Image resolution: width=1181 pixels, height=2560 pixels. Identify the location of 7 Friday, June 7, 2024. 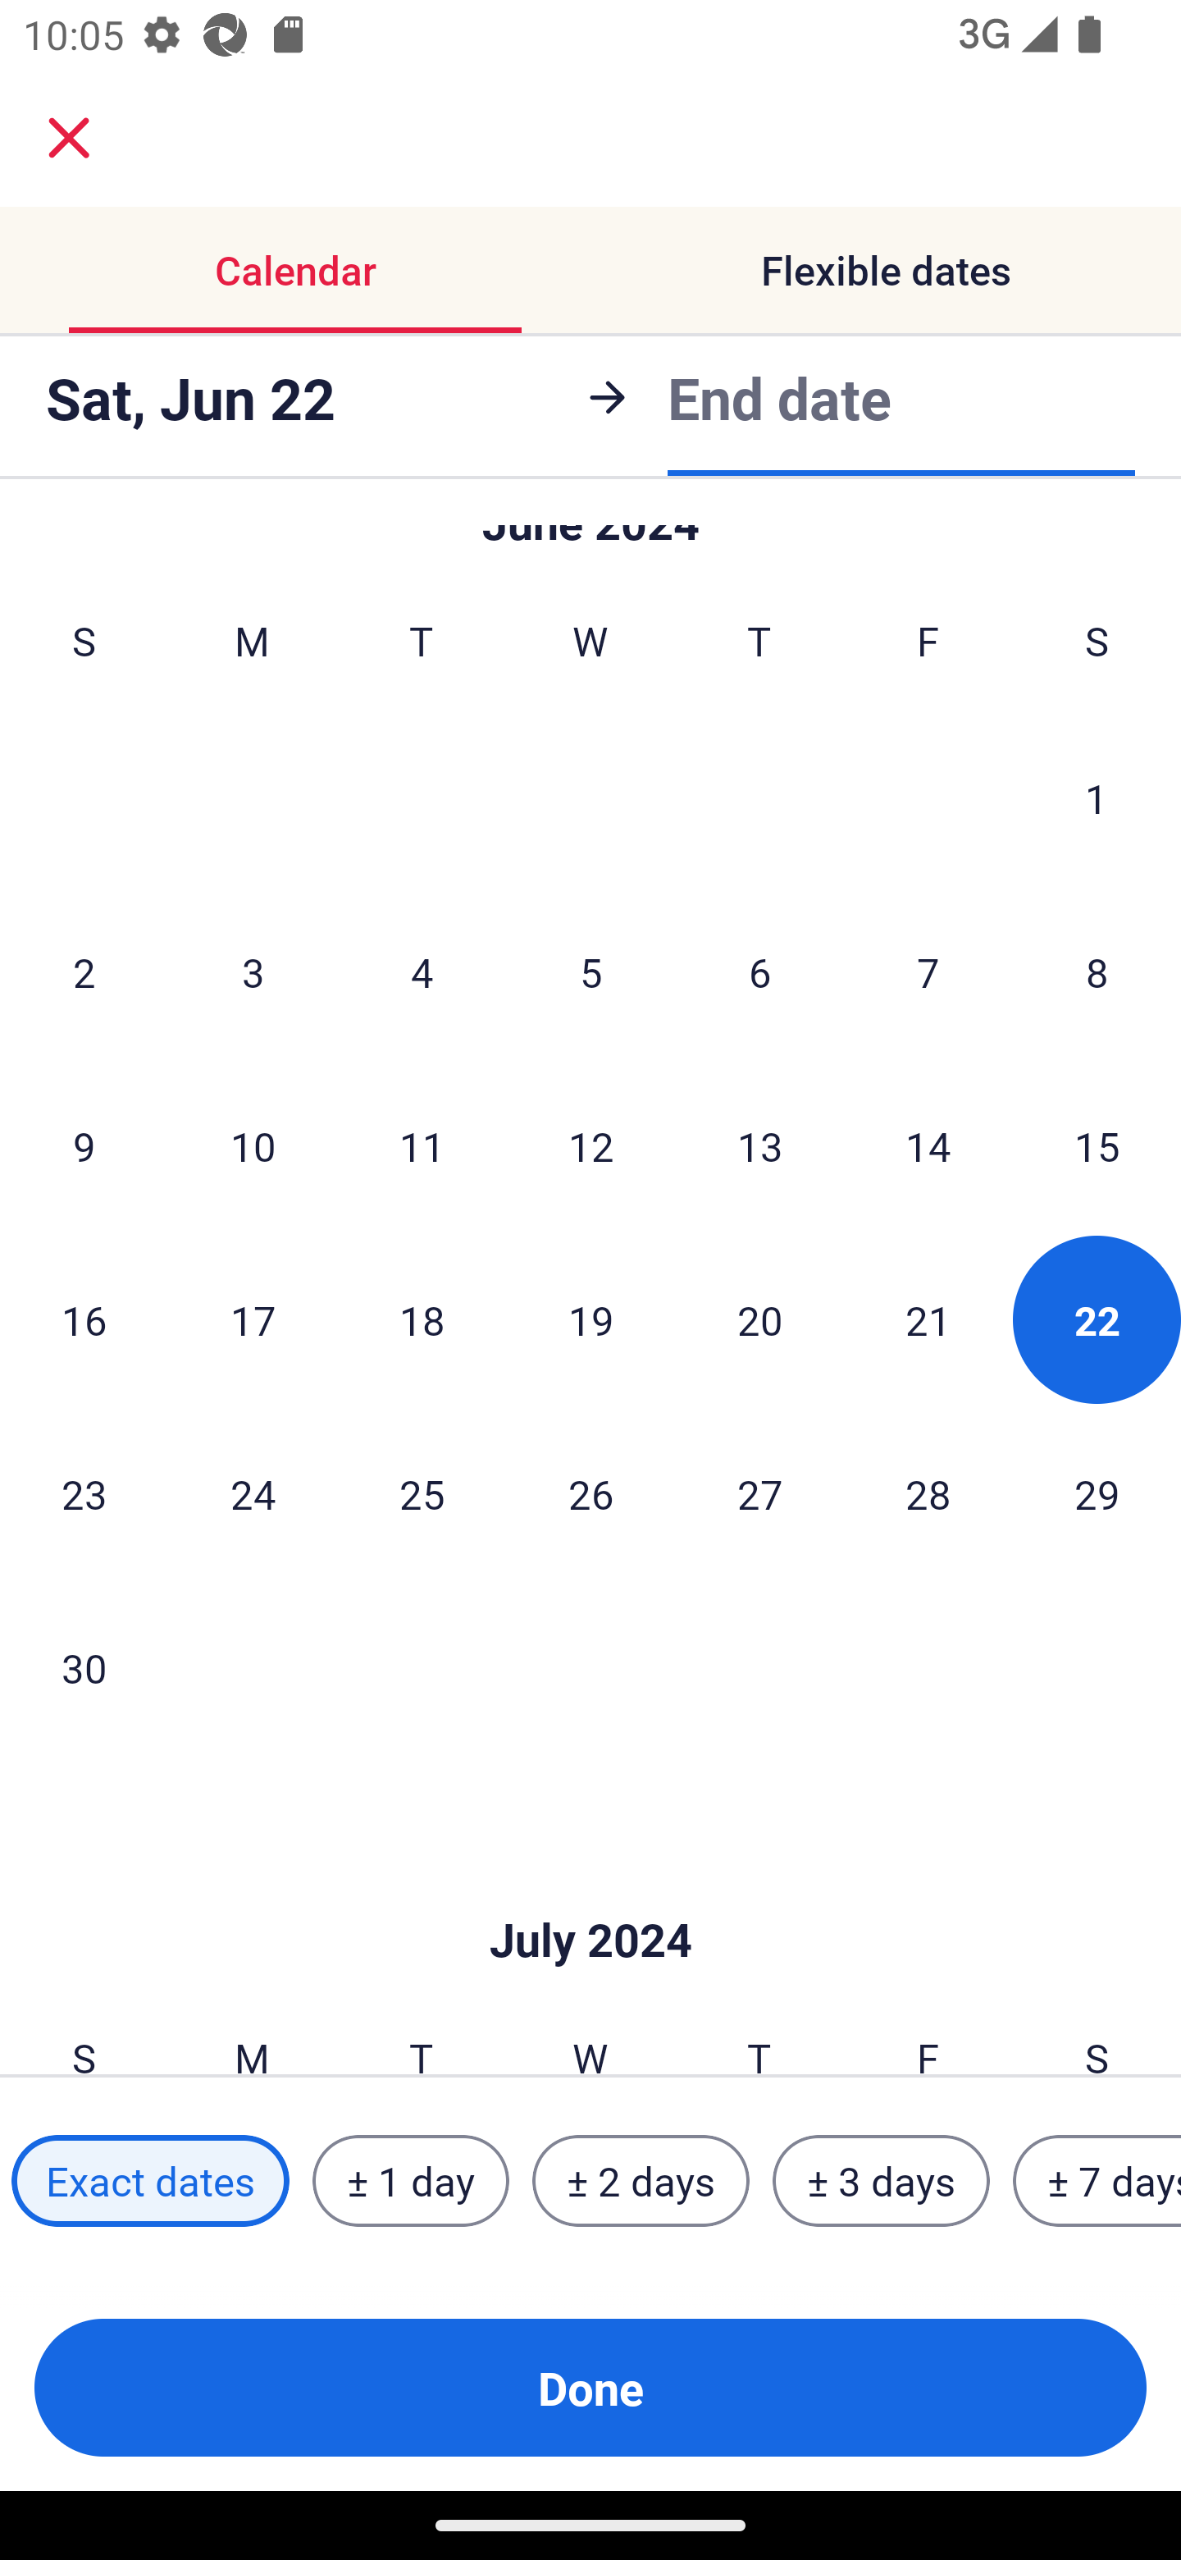
(928, 971).